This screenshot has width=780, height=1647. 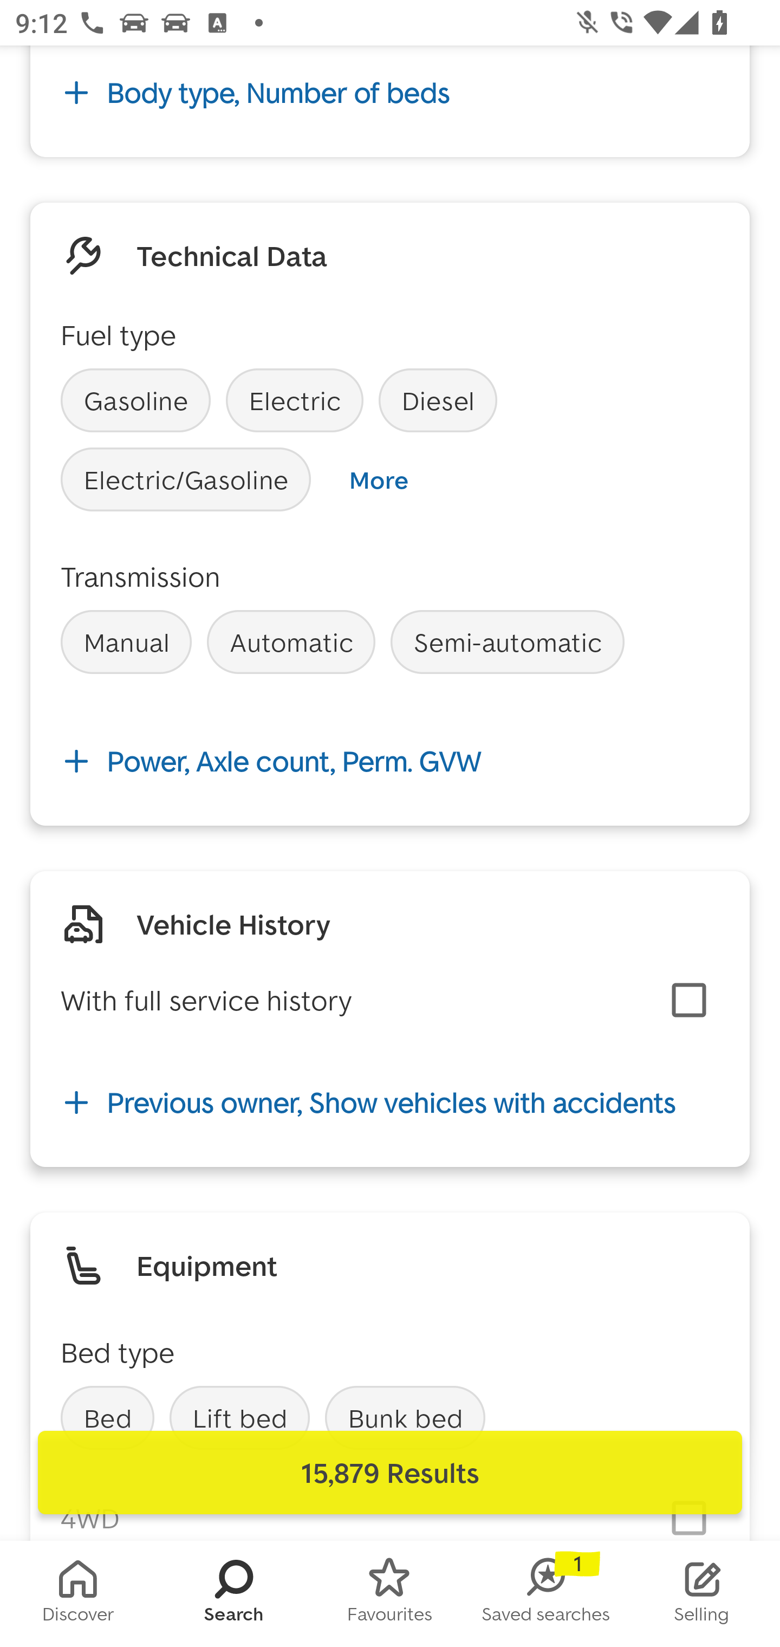 What do you see at coordinates (207, 1266) in the screenshot?
I see `Equipment` at bounding box center [207, 1266].